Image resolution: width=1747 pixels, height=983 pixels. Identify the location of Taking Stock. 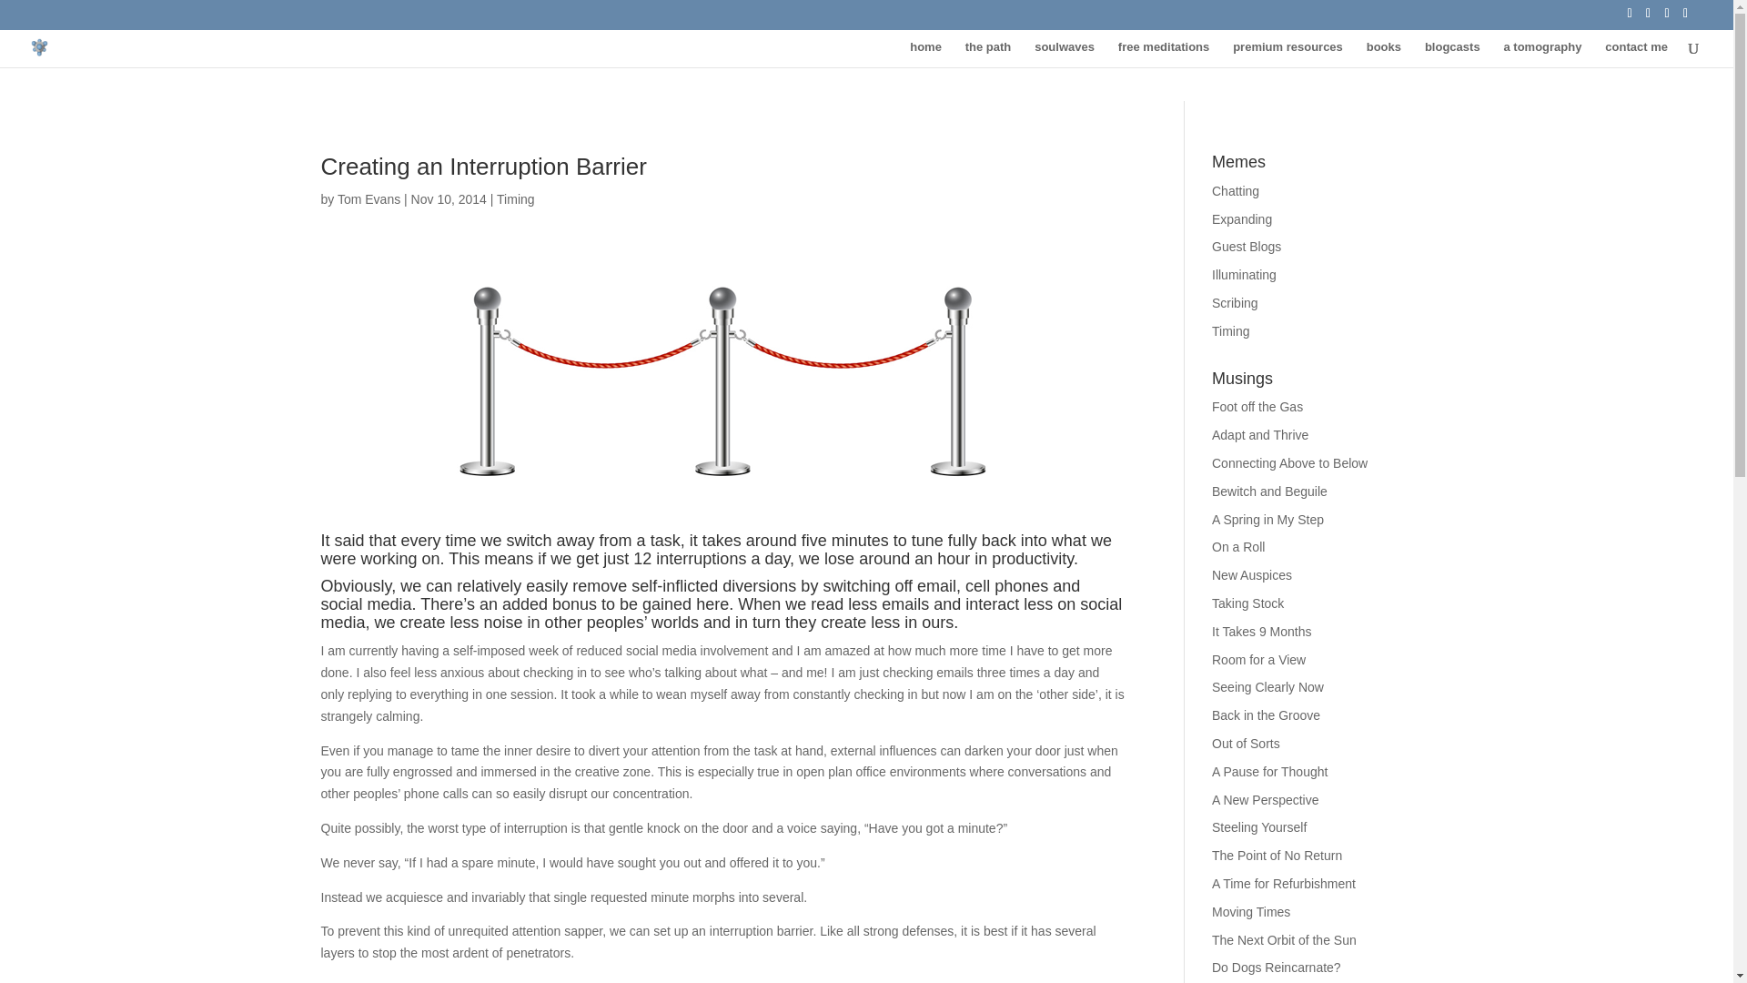
(1248, 603).